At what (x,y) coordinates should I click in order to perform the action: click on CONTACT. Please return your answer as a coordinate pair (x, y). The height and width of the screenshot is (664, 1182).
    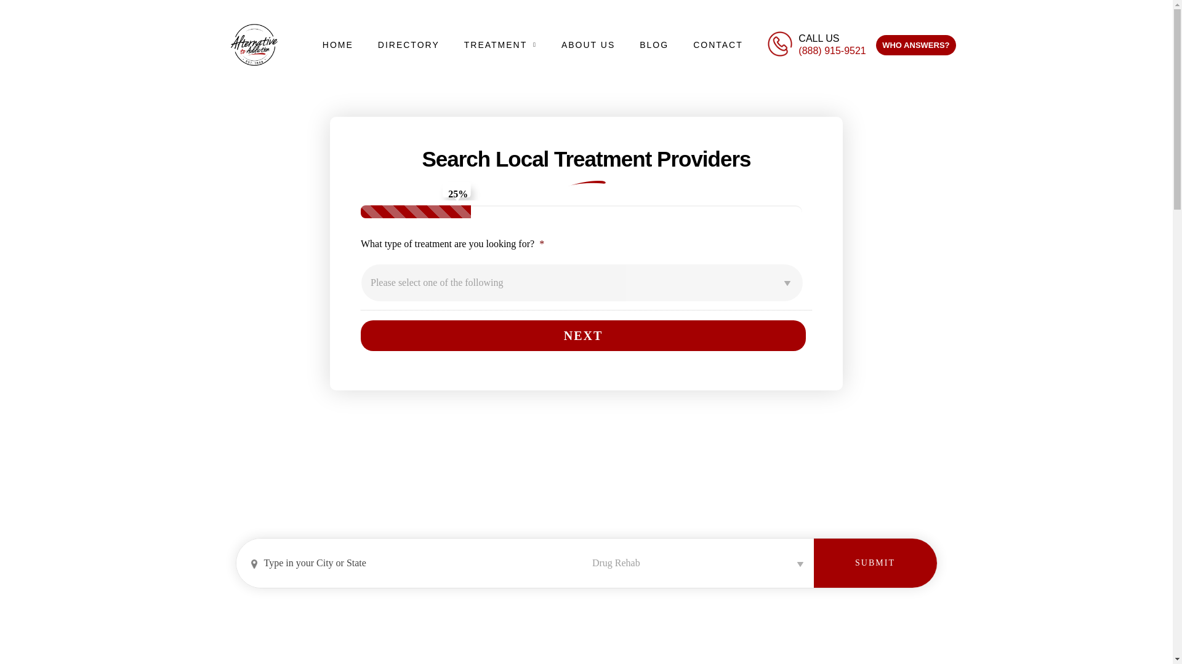
    Looking at the image, I should click on (718, 44).